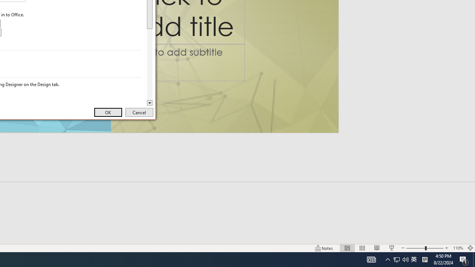  Describe the element at coordinates (405, 260) in the screenshot. I see `Zoom 110%` at that location.